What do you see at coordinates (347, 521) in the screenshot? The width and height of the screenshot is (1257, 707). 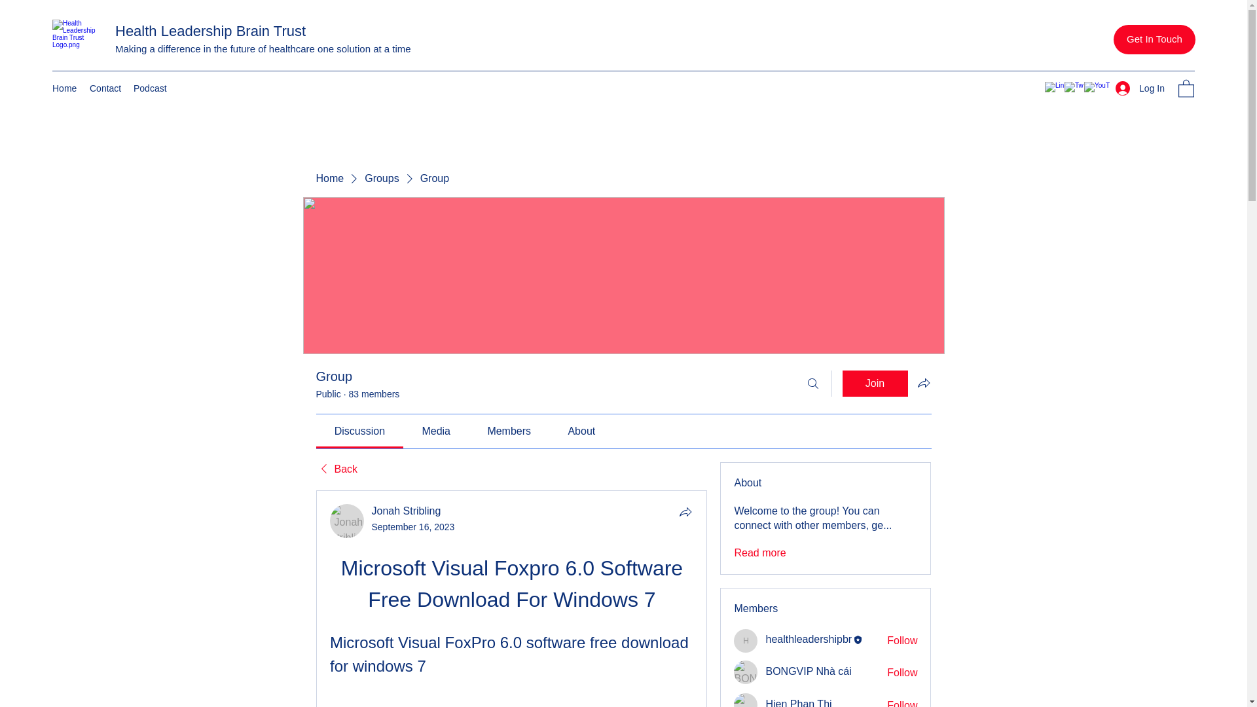 I see `Jonah Stribling` at bounding box center [347, 521].